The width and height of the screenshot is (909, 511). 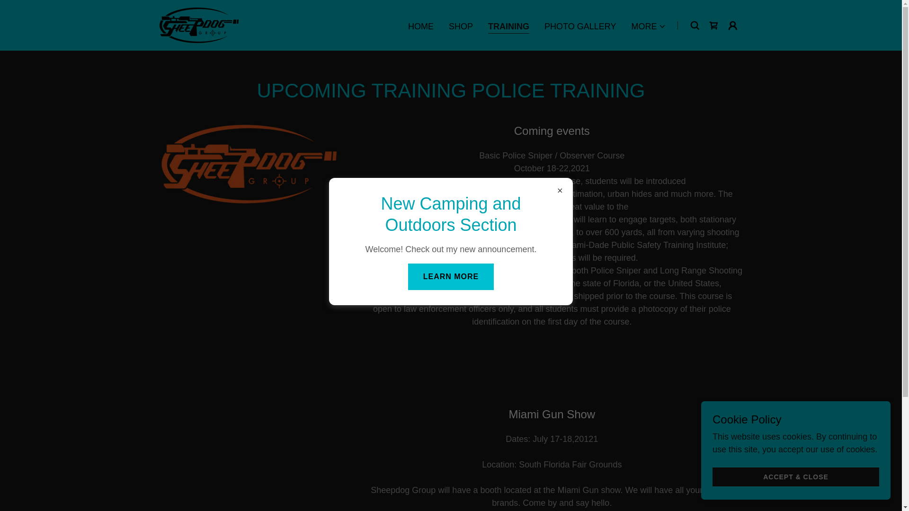 I want to click on LEARN MORE, so click(x=451, y=276).